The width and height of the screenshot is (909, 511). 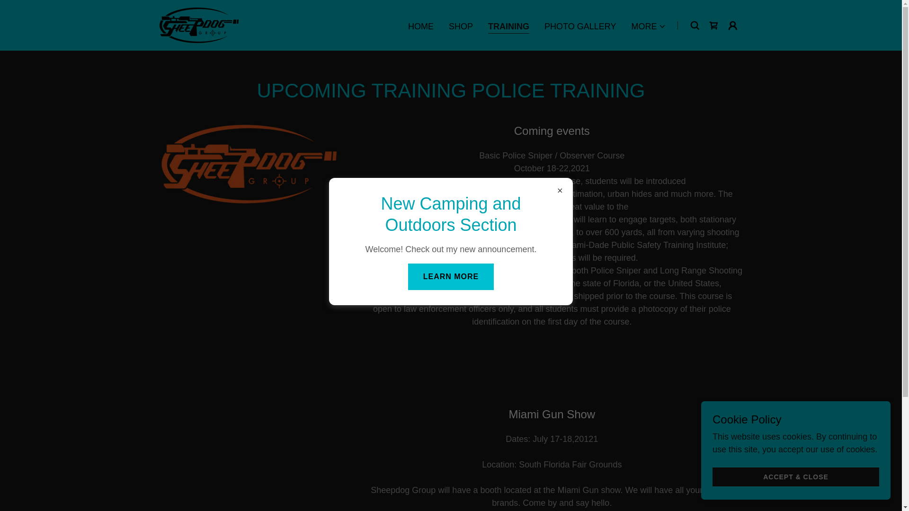 I want to click on LEARN MORE, so click(x=451, y=276).